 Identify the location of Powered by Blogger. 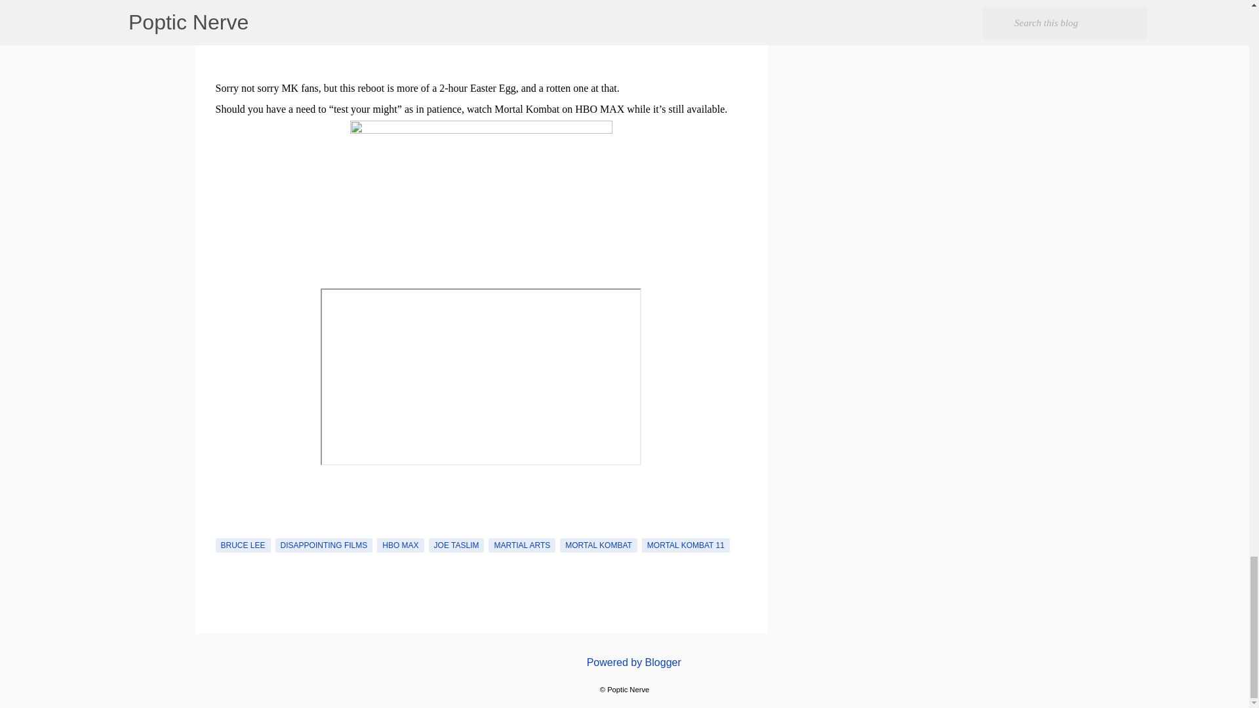
(624, 662).